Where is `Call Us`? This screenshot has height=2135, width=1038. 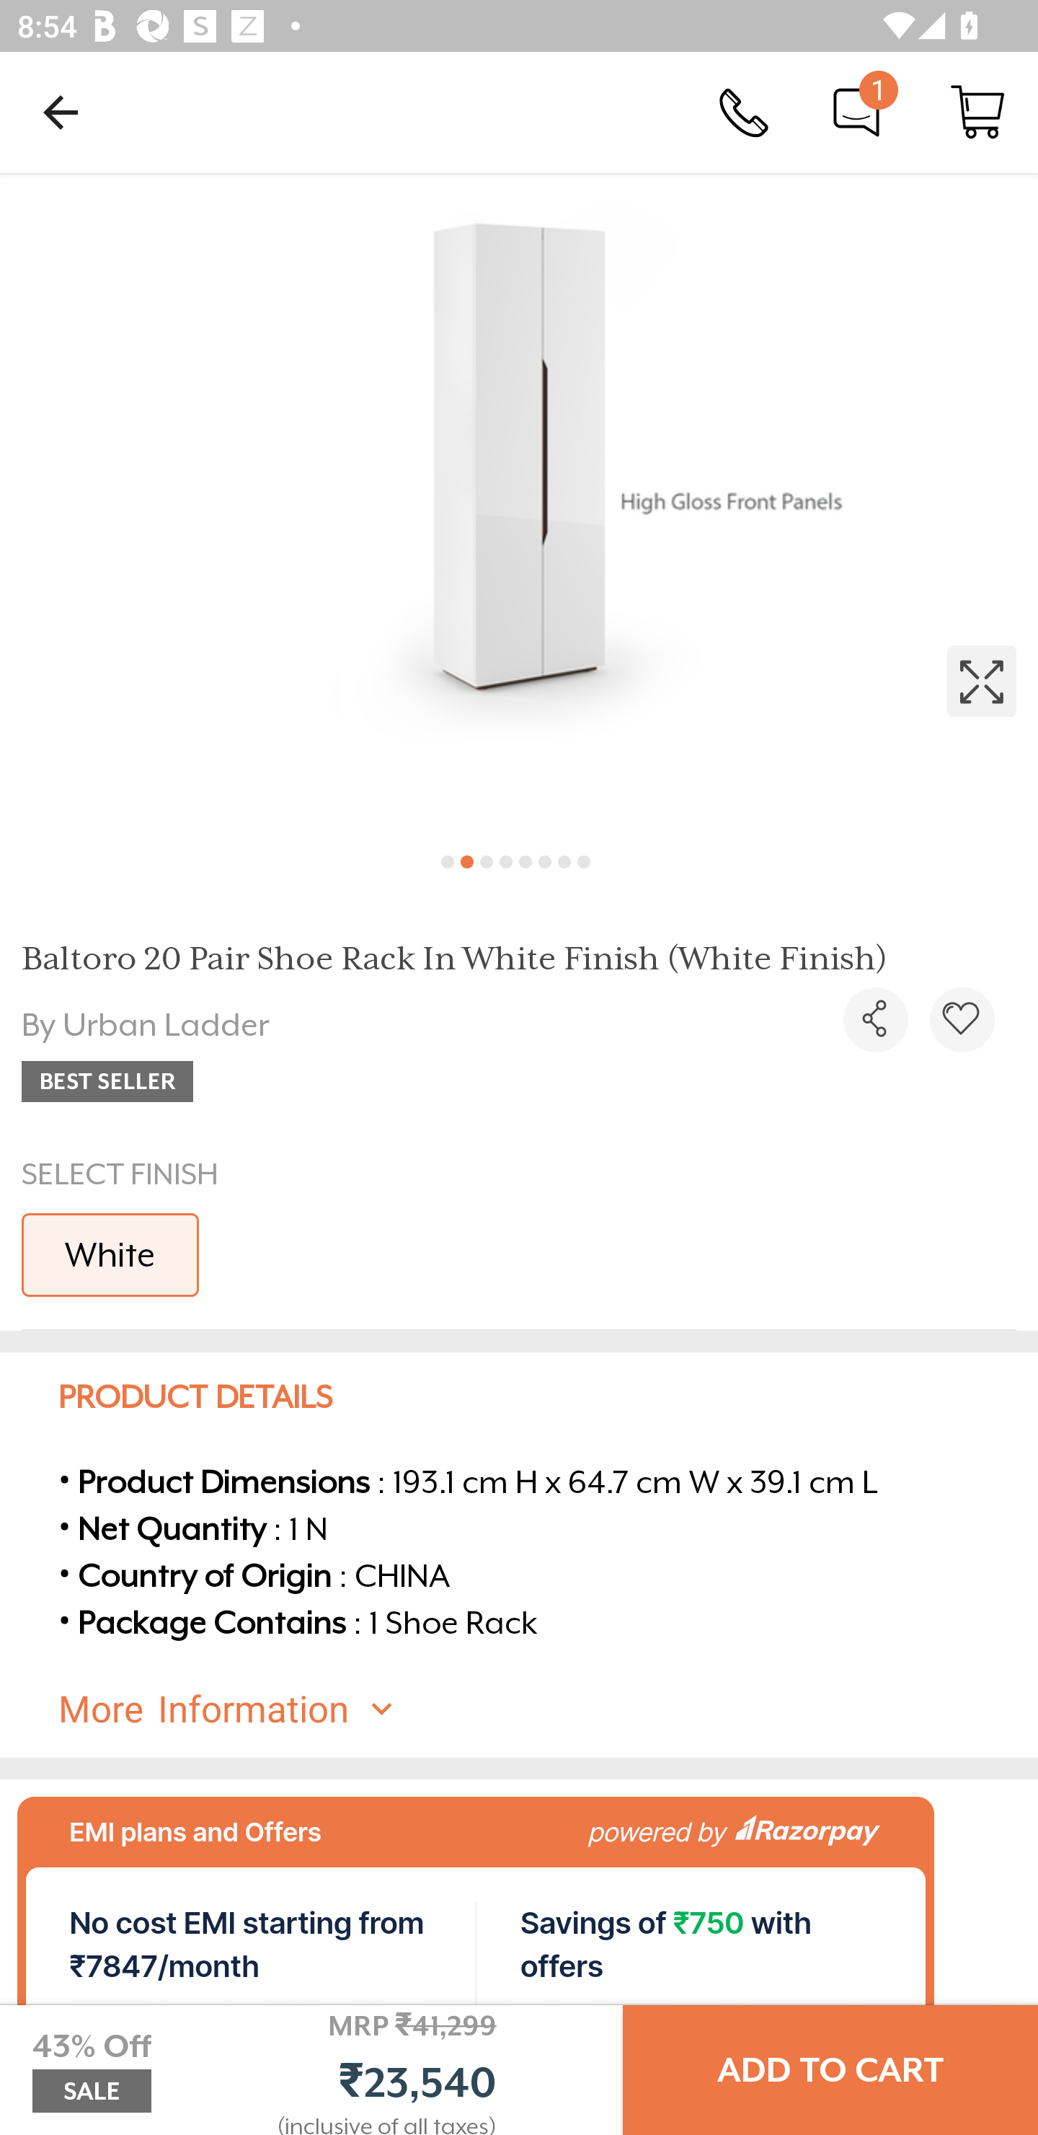 Call Us is located at coordinates (744, 111).